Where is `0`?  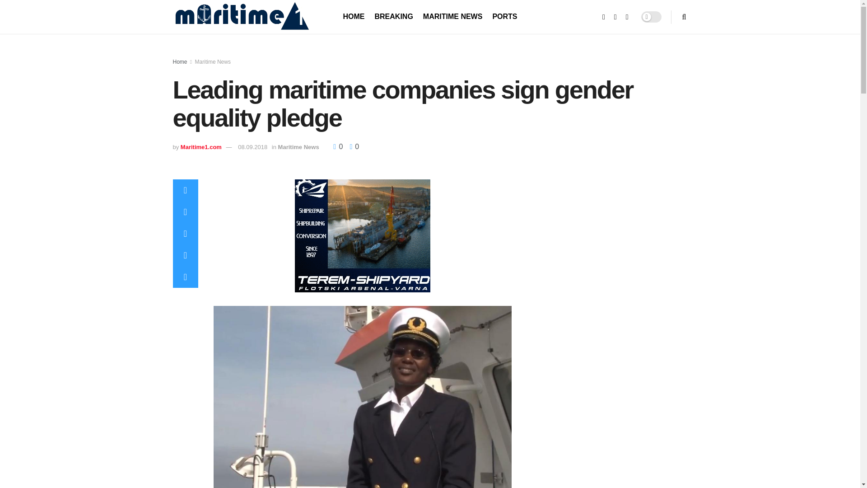
0 is located at coordinates (352, 146).